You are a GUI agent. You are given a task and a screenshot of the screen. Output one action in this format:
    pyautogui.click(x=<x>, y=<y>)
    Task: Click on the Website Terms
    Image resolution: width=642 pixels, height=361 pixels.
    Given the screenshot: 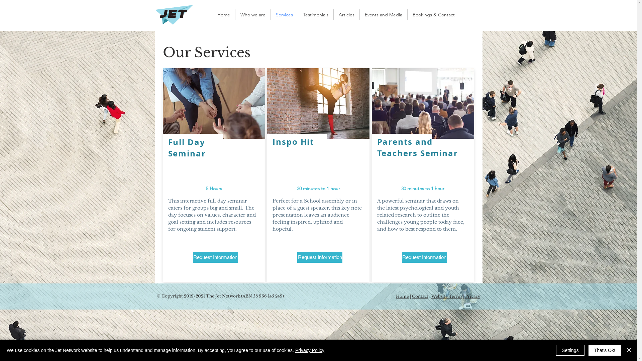 What is the action you would take?
    pyautogui.click(x=447, y=296)
    